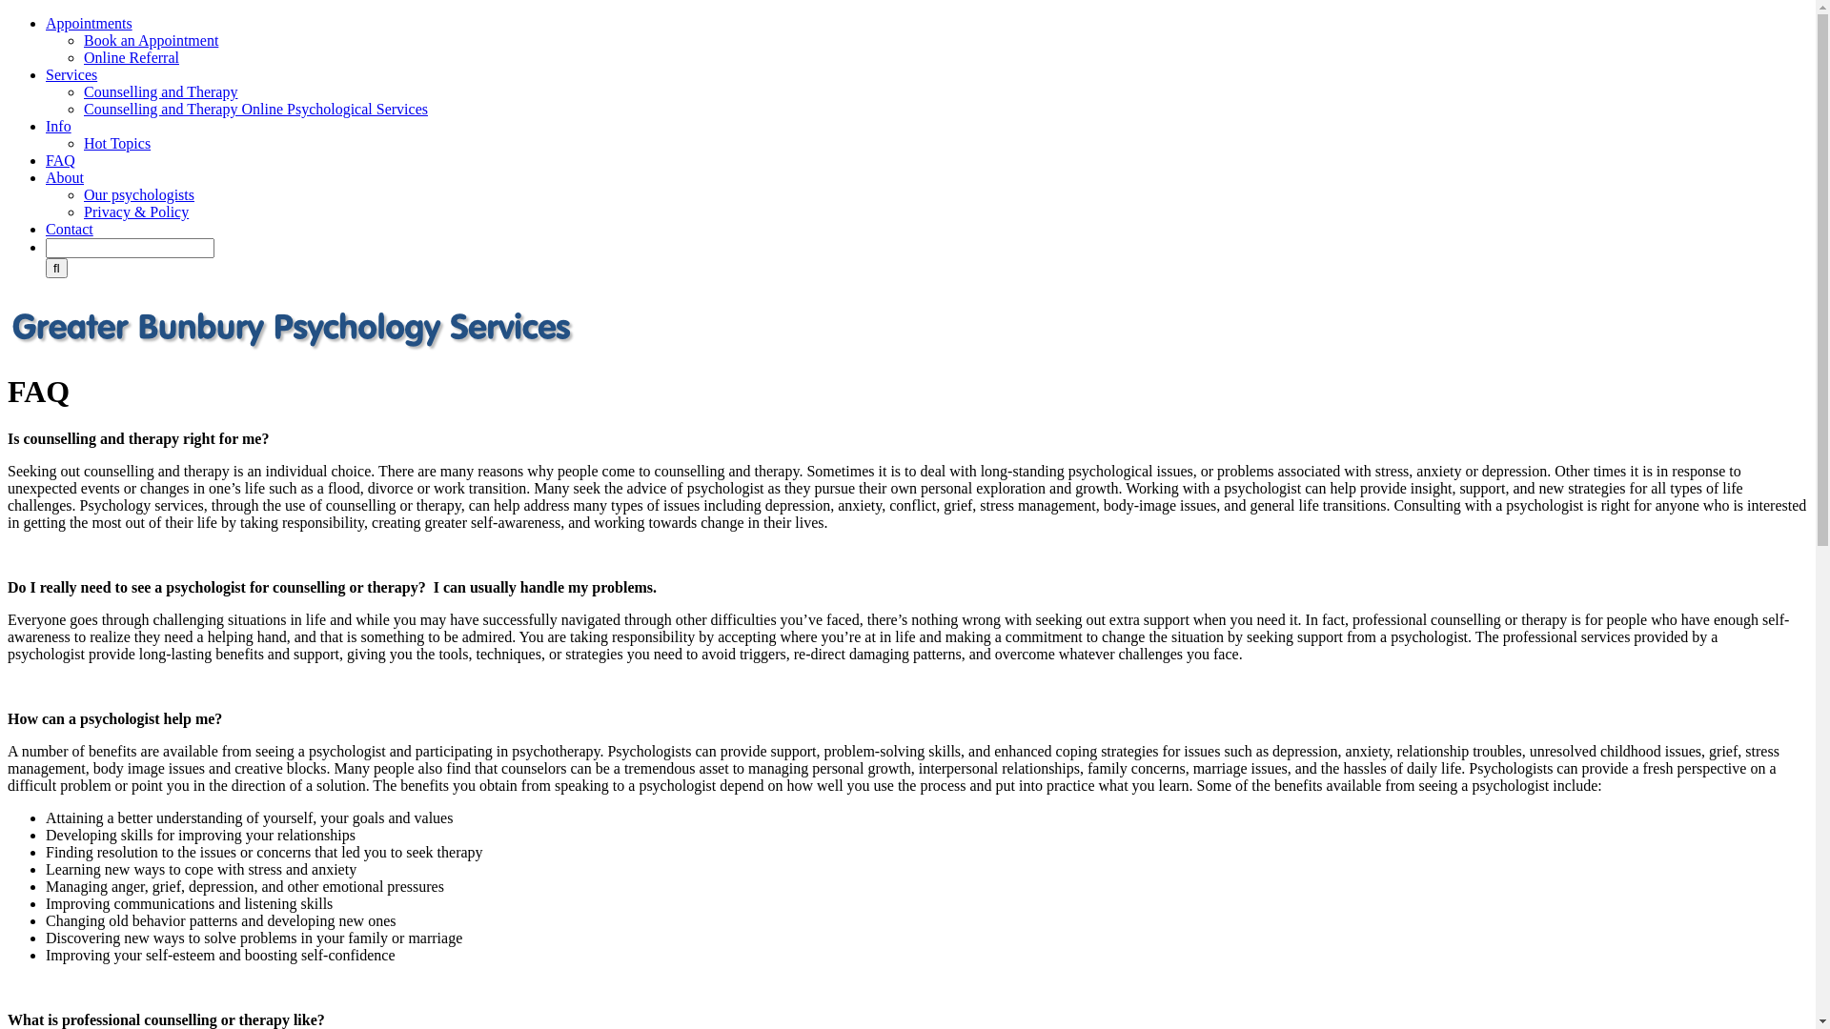 The image size is (1830, 1029). What do you see at coordinates (255, 109) in the screenshot?
I see `Counselling and Therapy Online Psychological Services` at bounding box center [255, 109].